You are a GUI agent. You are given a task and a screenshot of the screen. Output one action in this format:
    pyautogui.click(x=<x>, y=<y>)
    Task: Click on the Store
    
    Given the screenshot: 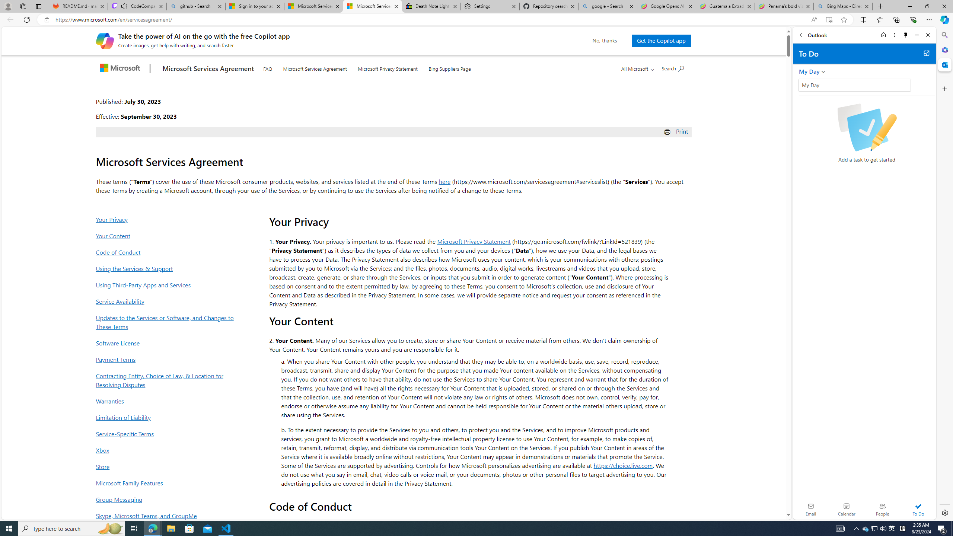 What is the action you would take?
    pyautogui.click(x=167, y=466)
    